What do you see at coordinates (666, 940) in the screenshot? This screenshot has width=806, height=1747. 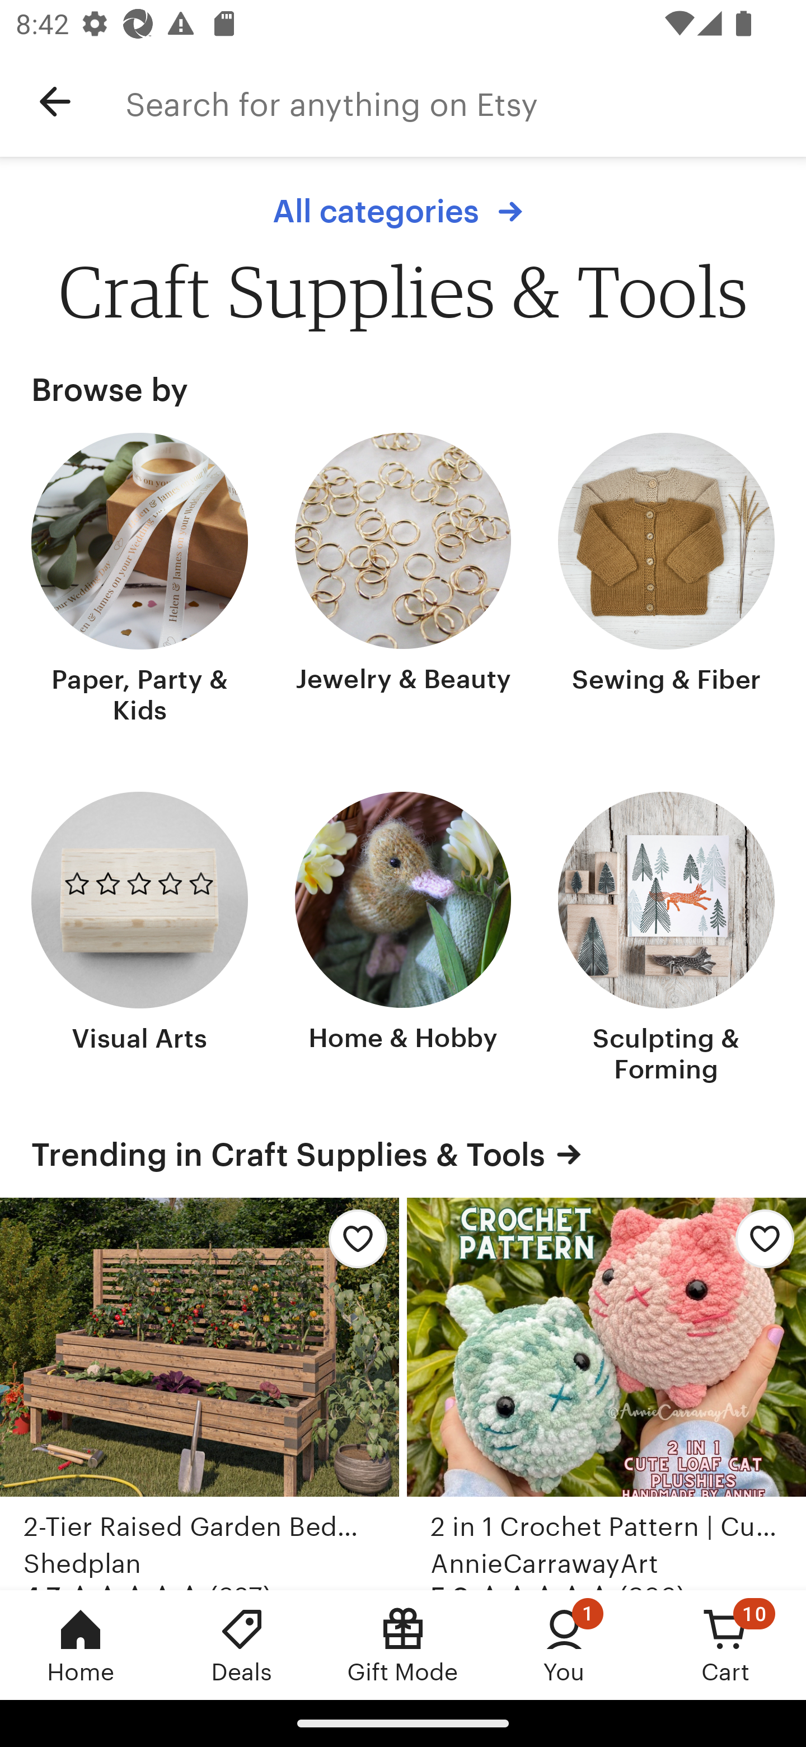 I see `Sculpting & Forming` at bounding box center [666, 940].